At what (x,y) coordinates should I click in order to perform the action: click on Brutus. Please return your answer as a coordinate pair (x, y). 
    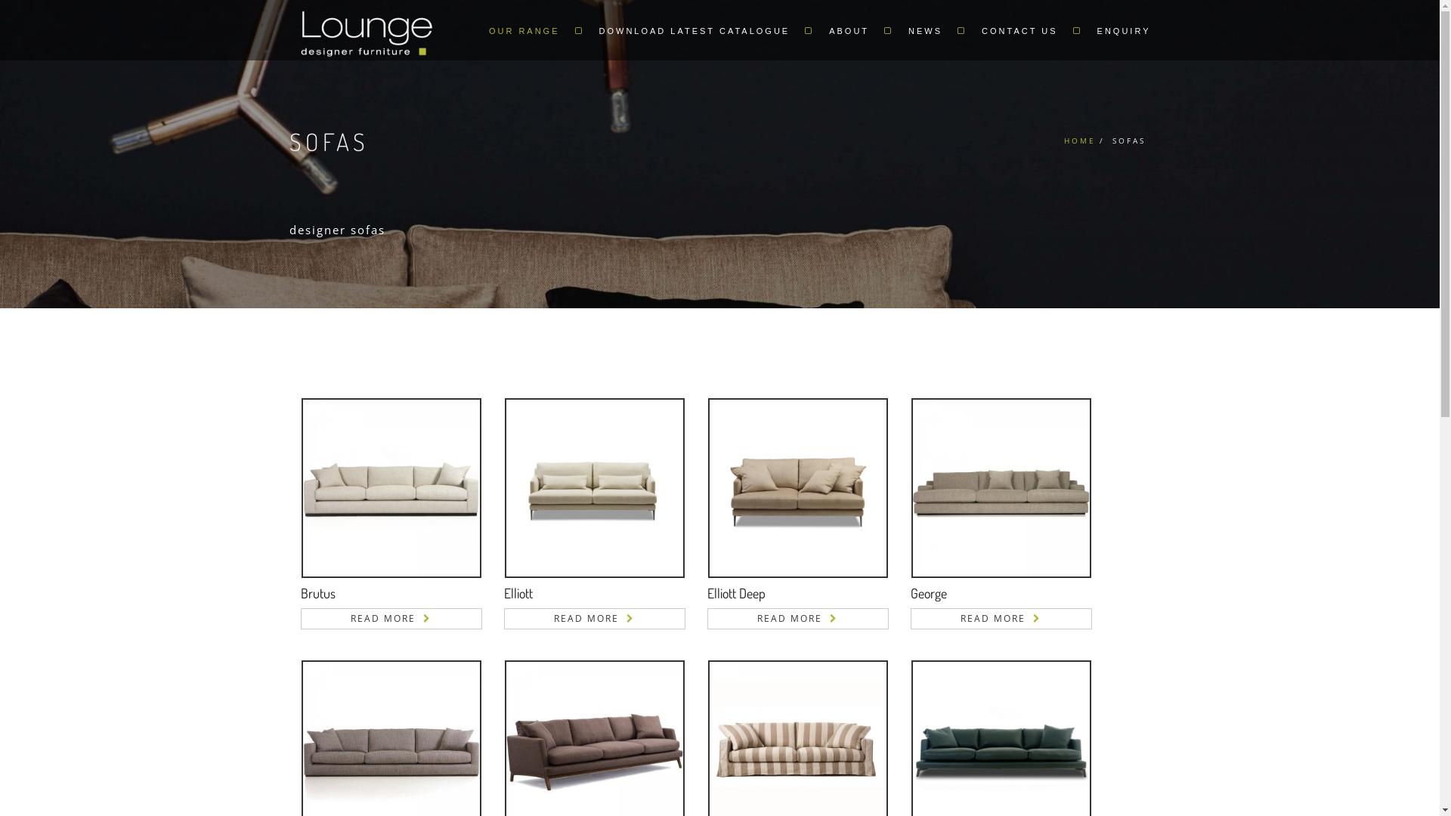
    Looking at the image, I should click on (318, 593).